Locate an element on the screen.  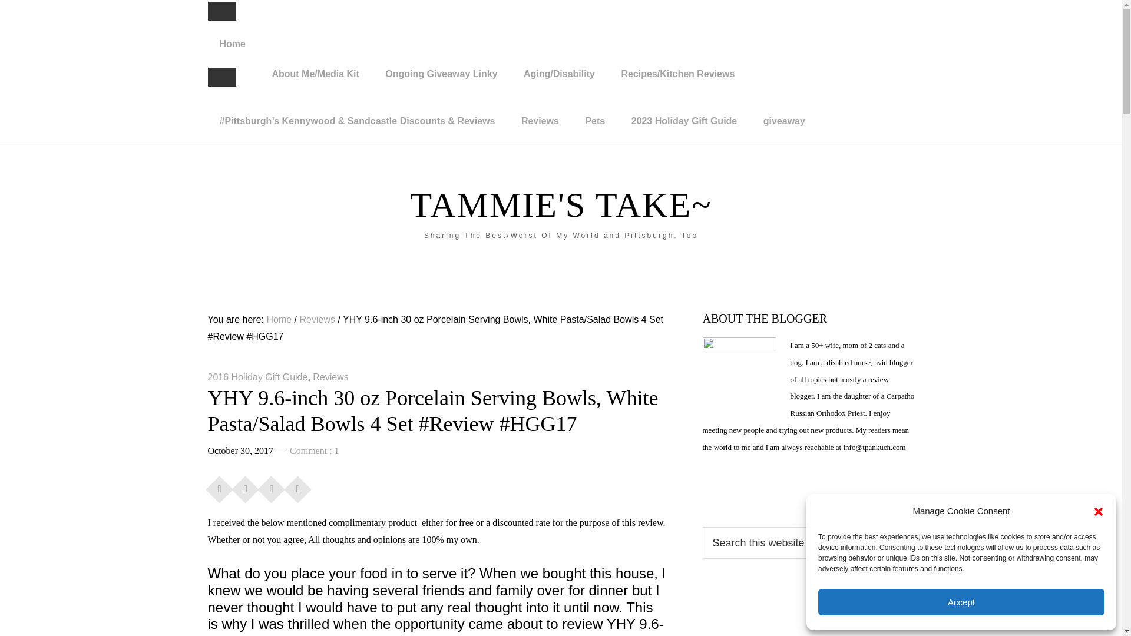
Reviews is located at coordinates (317, 319).